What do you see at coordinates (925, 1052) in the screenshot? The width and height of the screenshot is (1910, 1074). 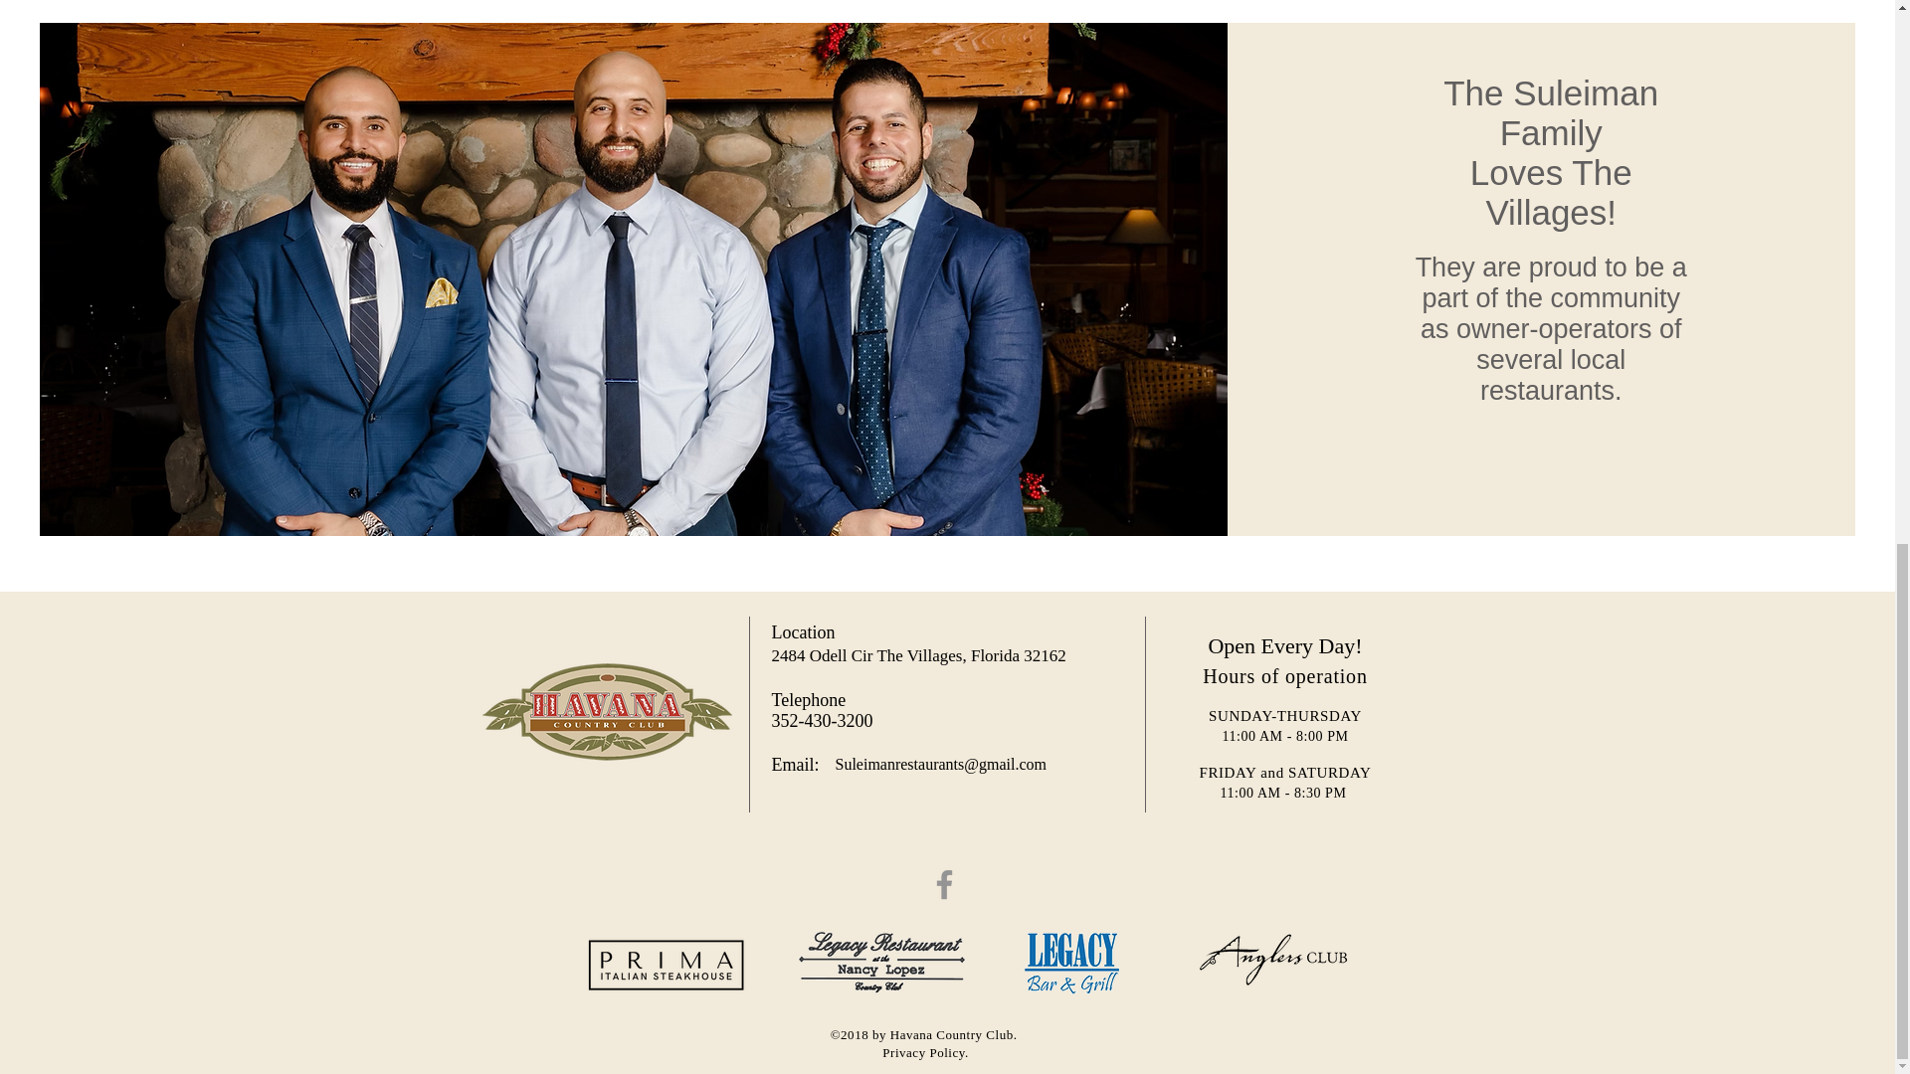 I see `Privacy Policy.` at bounding box center [925, 1052].